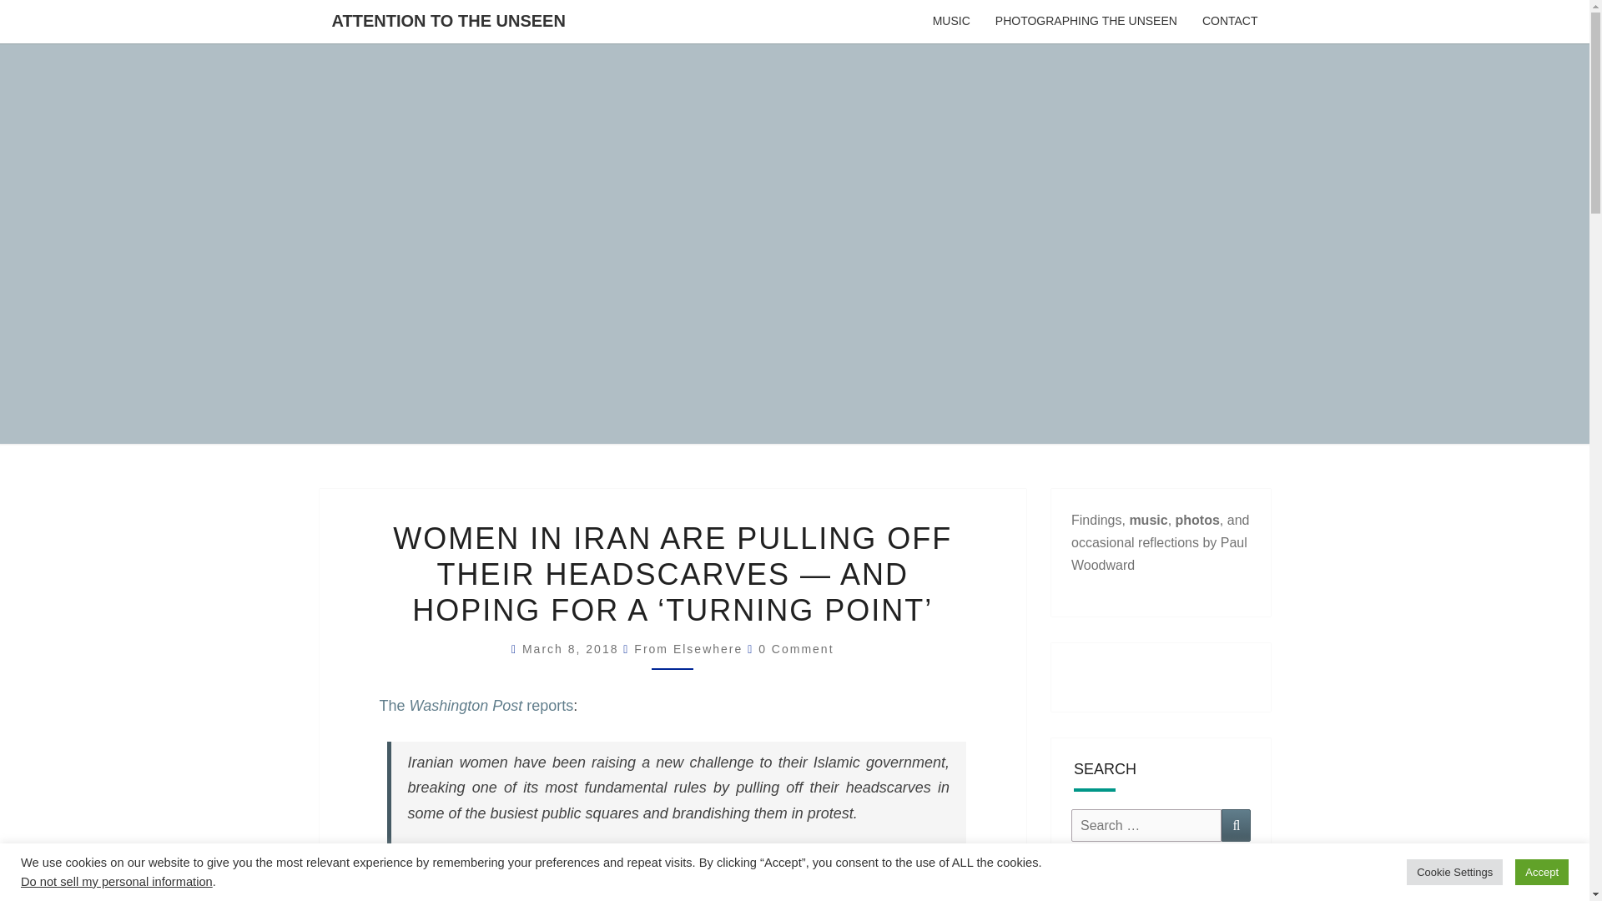  Describe the element at coordinates (1146, 824) in the screenshot. I see `Search for:` at that location.